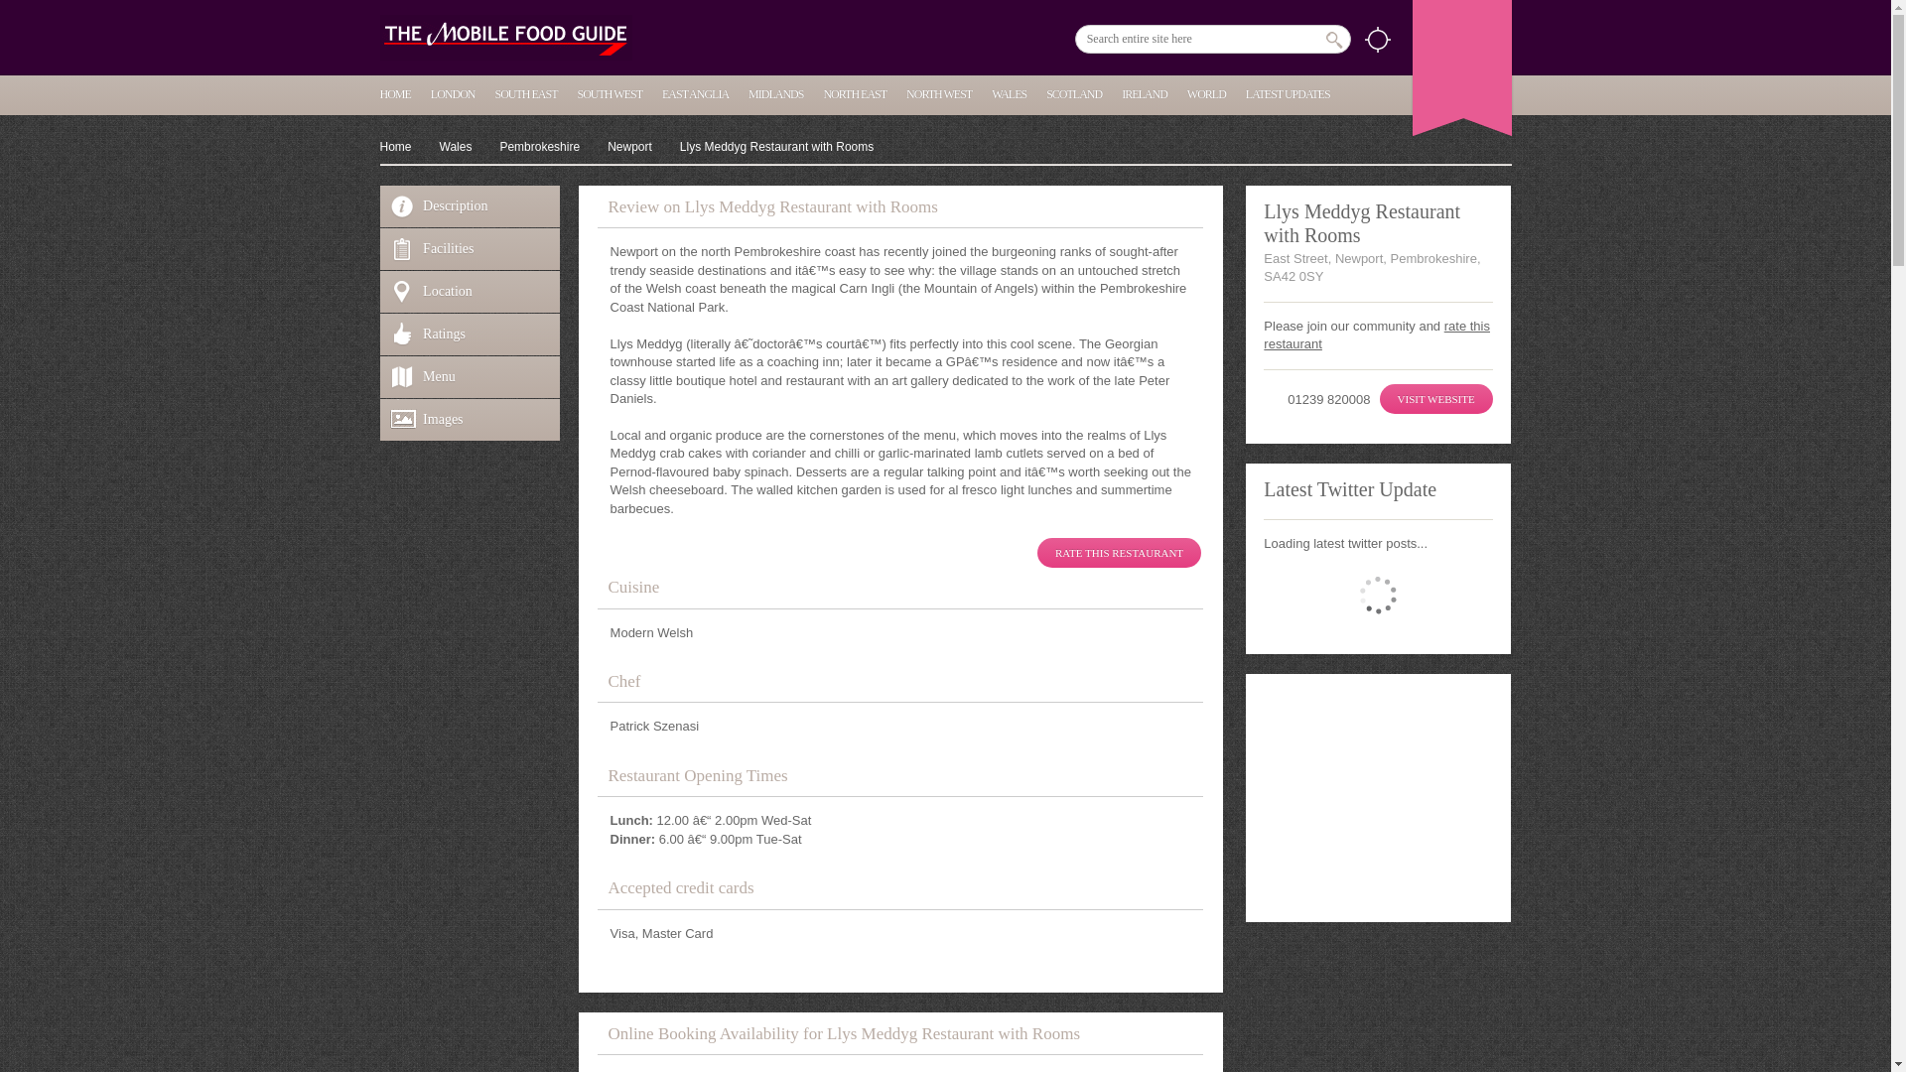 The width and height of the screenshot is (1906, 1072). Describe the element at coordinates (470, 419) in the screenshot. I see `Images` at that location.